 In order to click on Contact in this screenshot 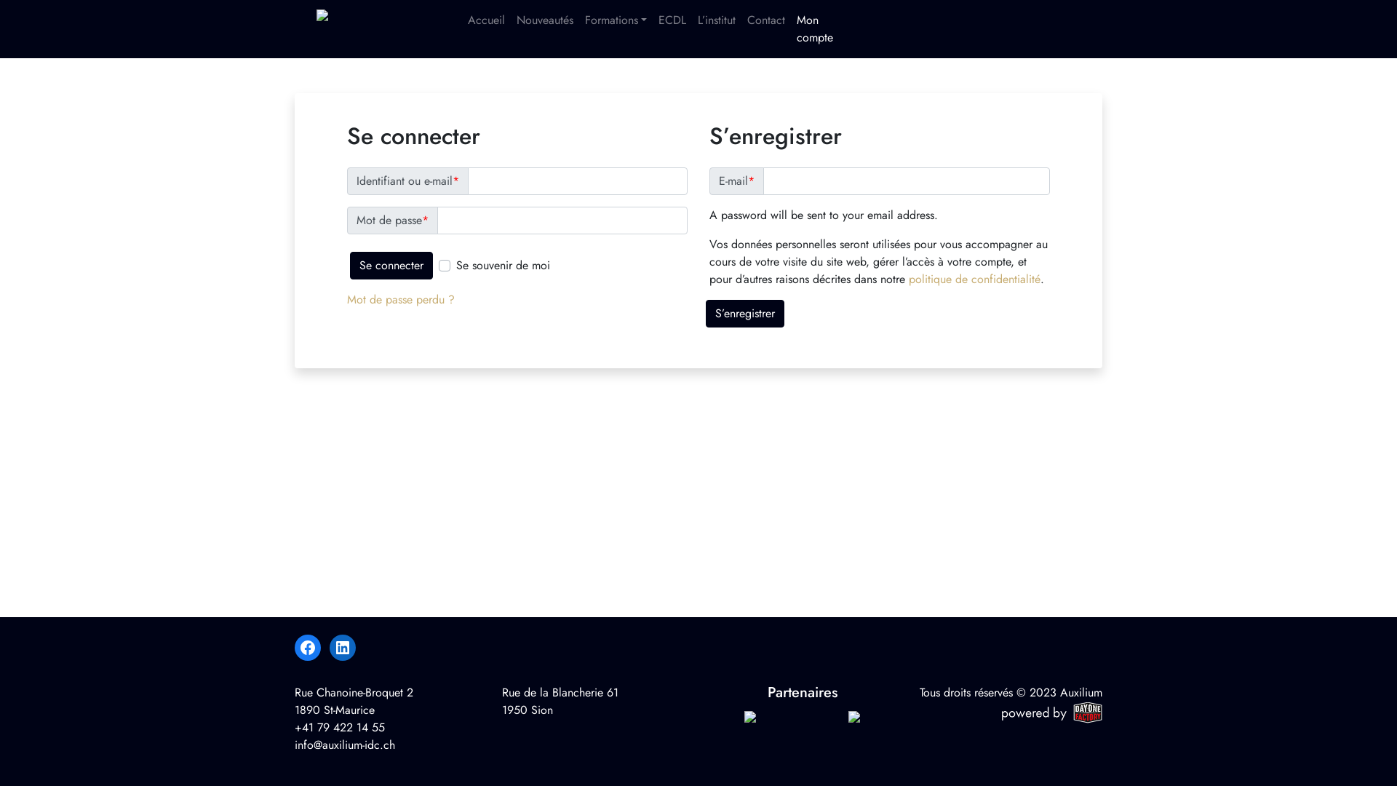, I will do `click(766, 20)`.